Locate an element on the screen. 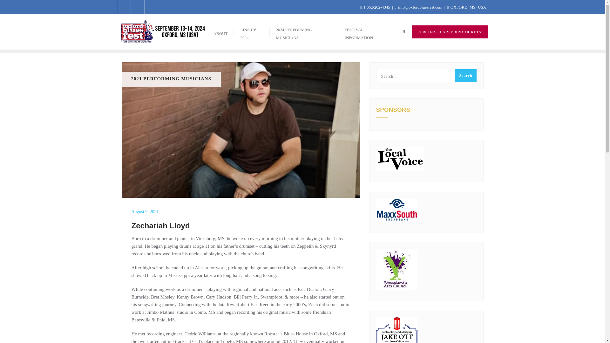 This screenshot has width=610, height=343. LINE UP 2024 is located at coordinates (252, 32).